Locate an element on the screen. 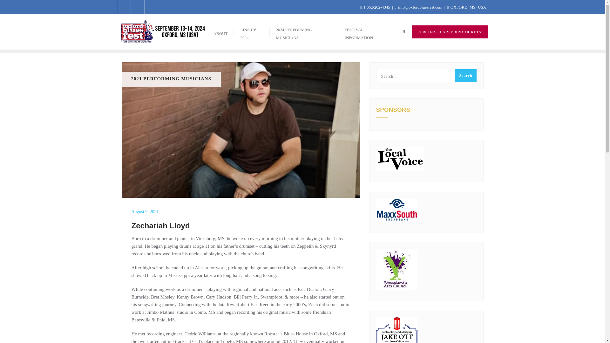 This screenshot has width=610, height=343. LINE UP 2024 is located at coordinates (252, 32).